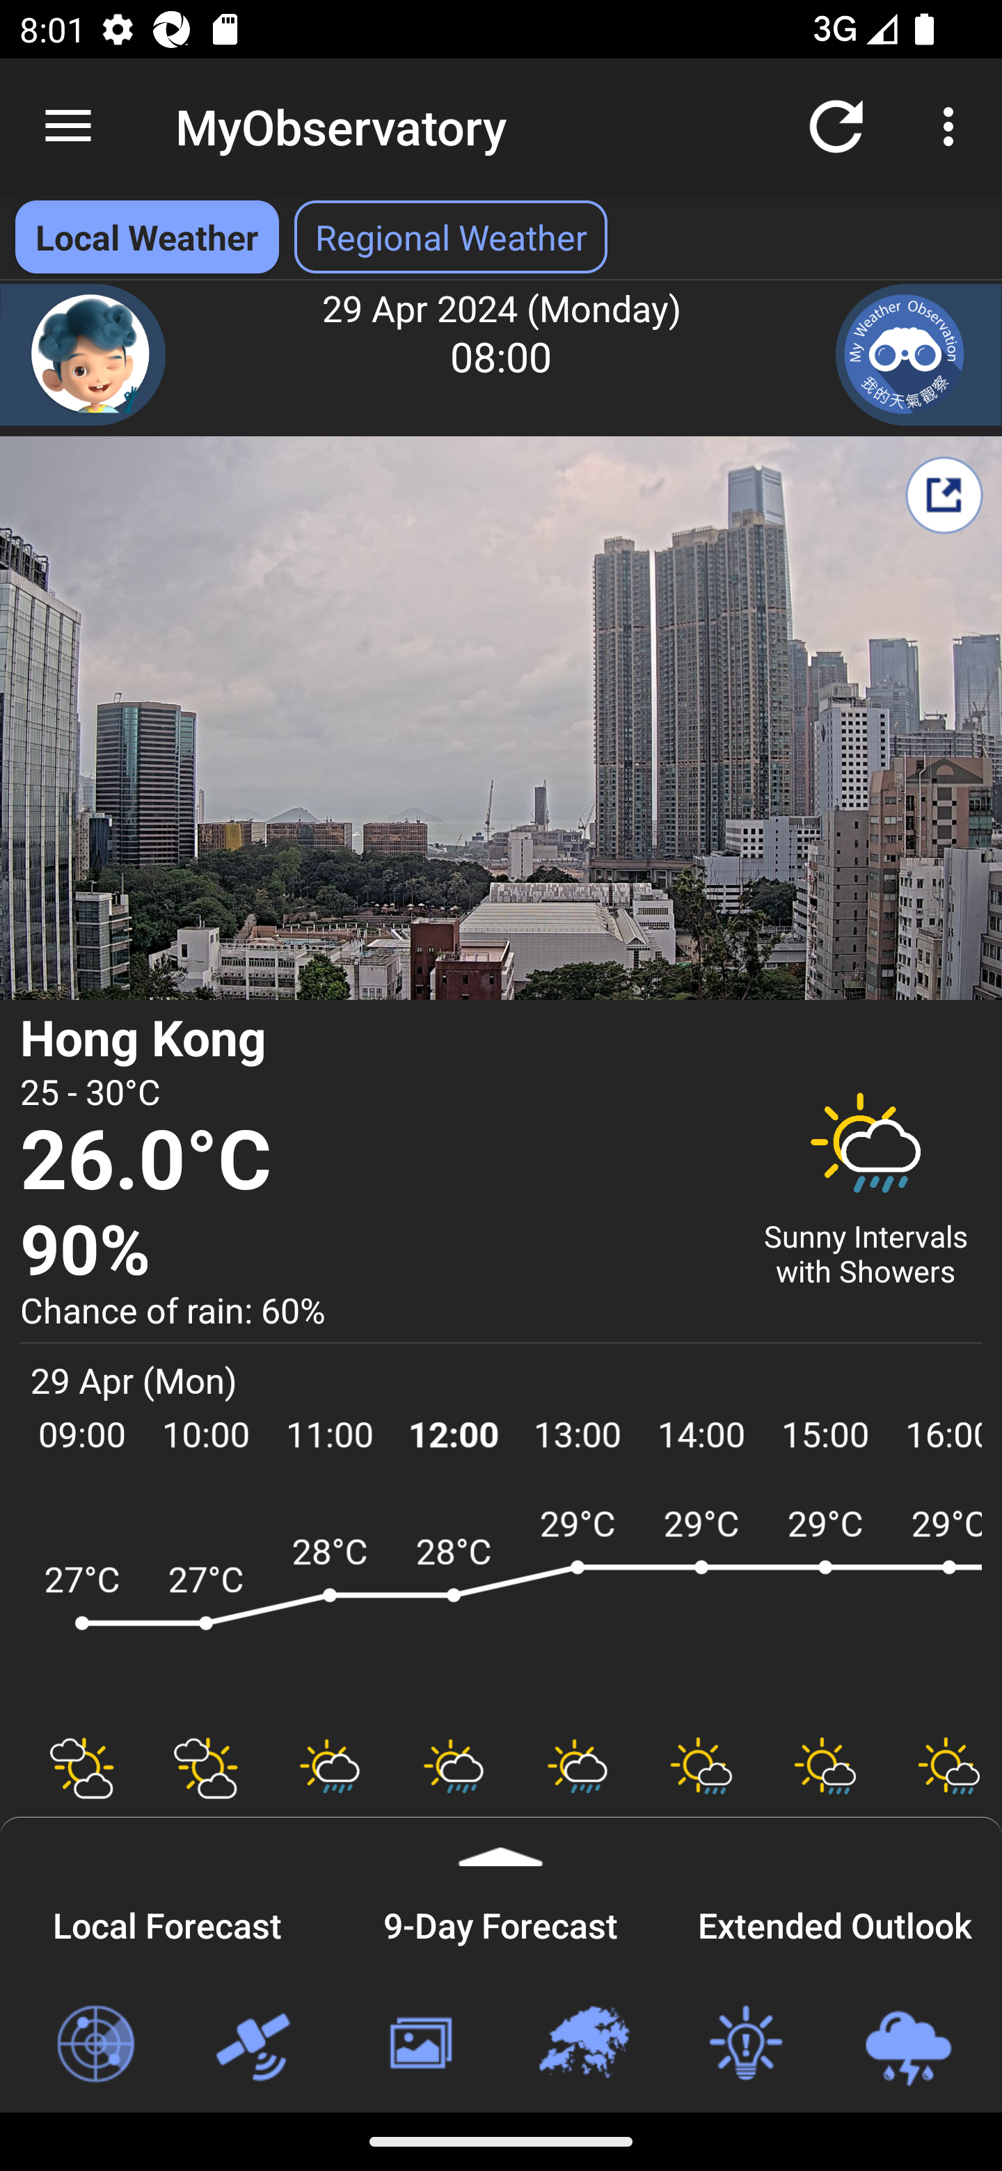  Describe the element at coordinates (95, 2044) in the screenshot. I see `Radar Images` at that location.